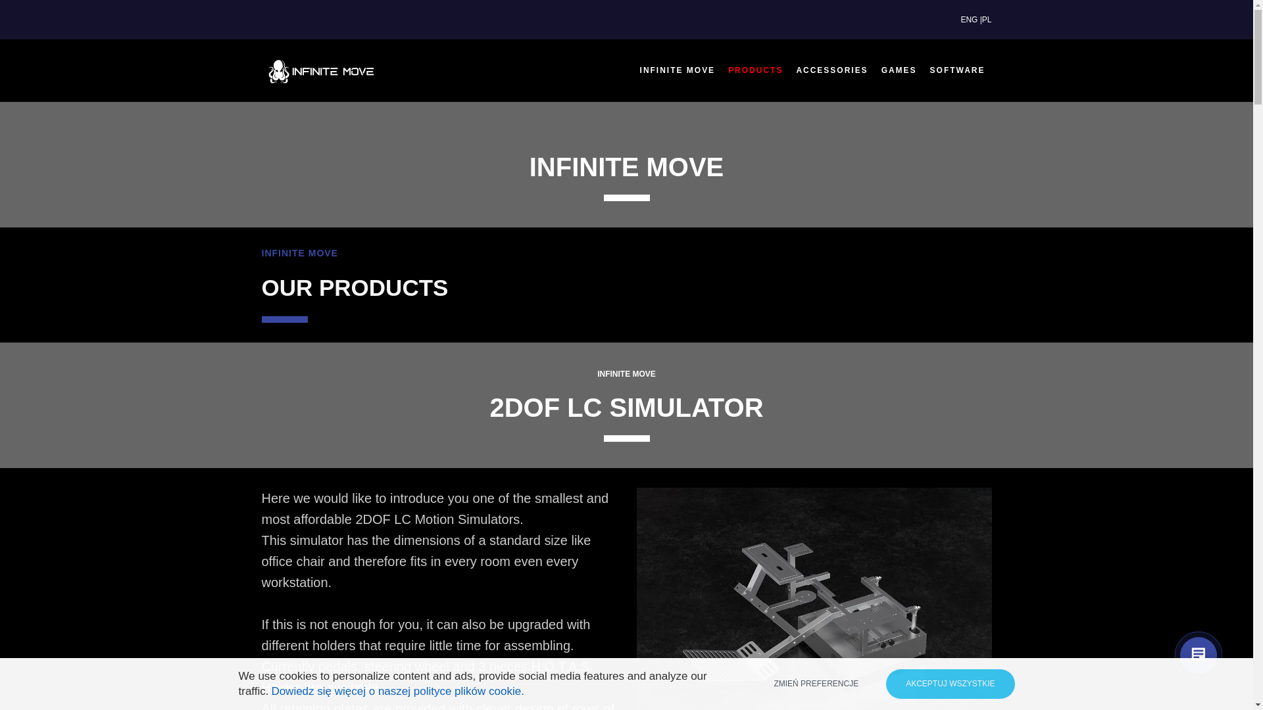  I want to click on INFINITE MOVE, so click(678, 70).